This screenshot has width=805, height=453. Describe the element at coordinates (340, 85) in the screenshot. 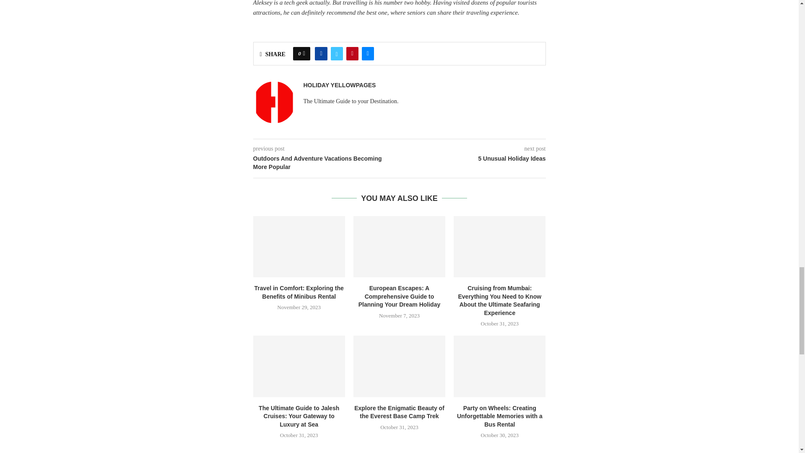

I see `Author Holiday Yellowpages` at that location.